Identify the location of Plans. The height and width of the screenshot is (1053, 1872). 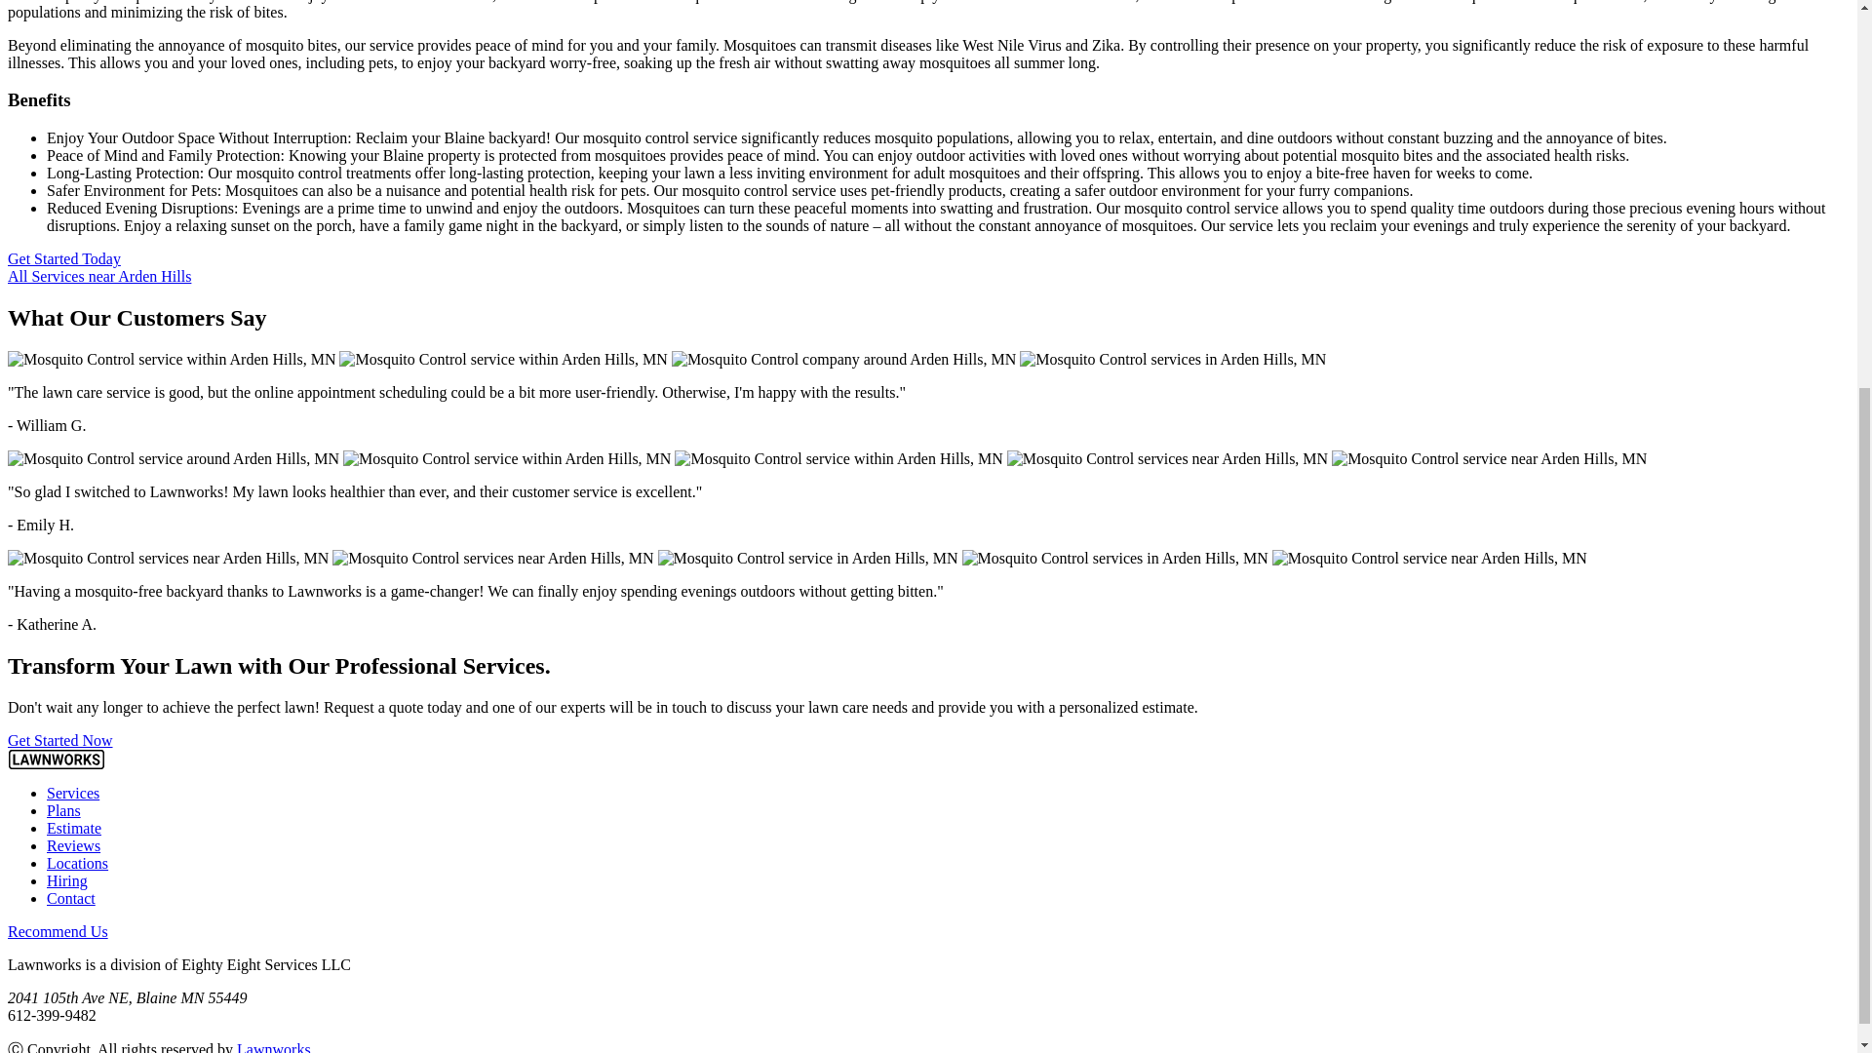
(63, 810).